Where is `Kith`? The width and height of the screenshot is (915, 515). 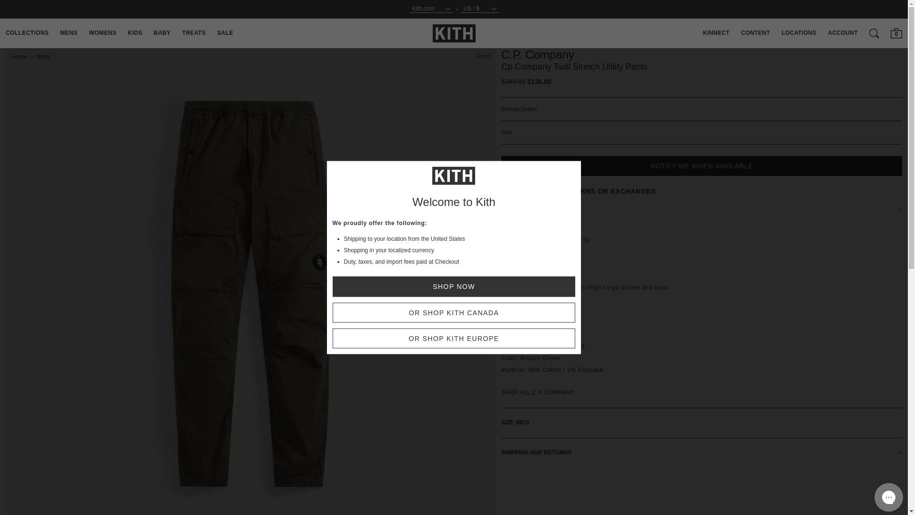 Kith is located at coordinates (454, 33).